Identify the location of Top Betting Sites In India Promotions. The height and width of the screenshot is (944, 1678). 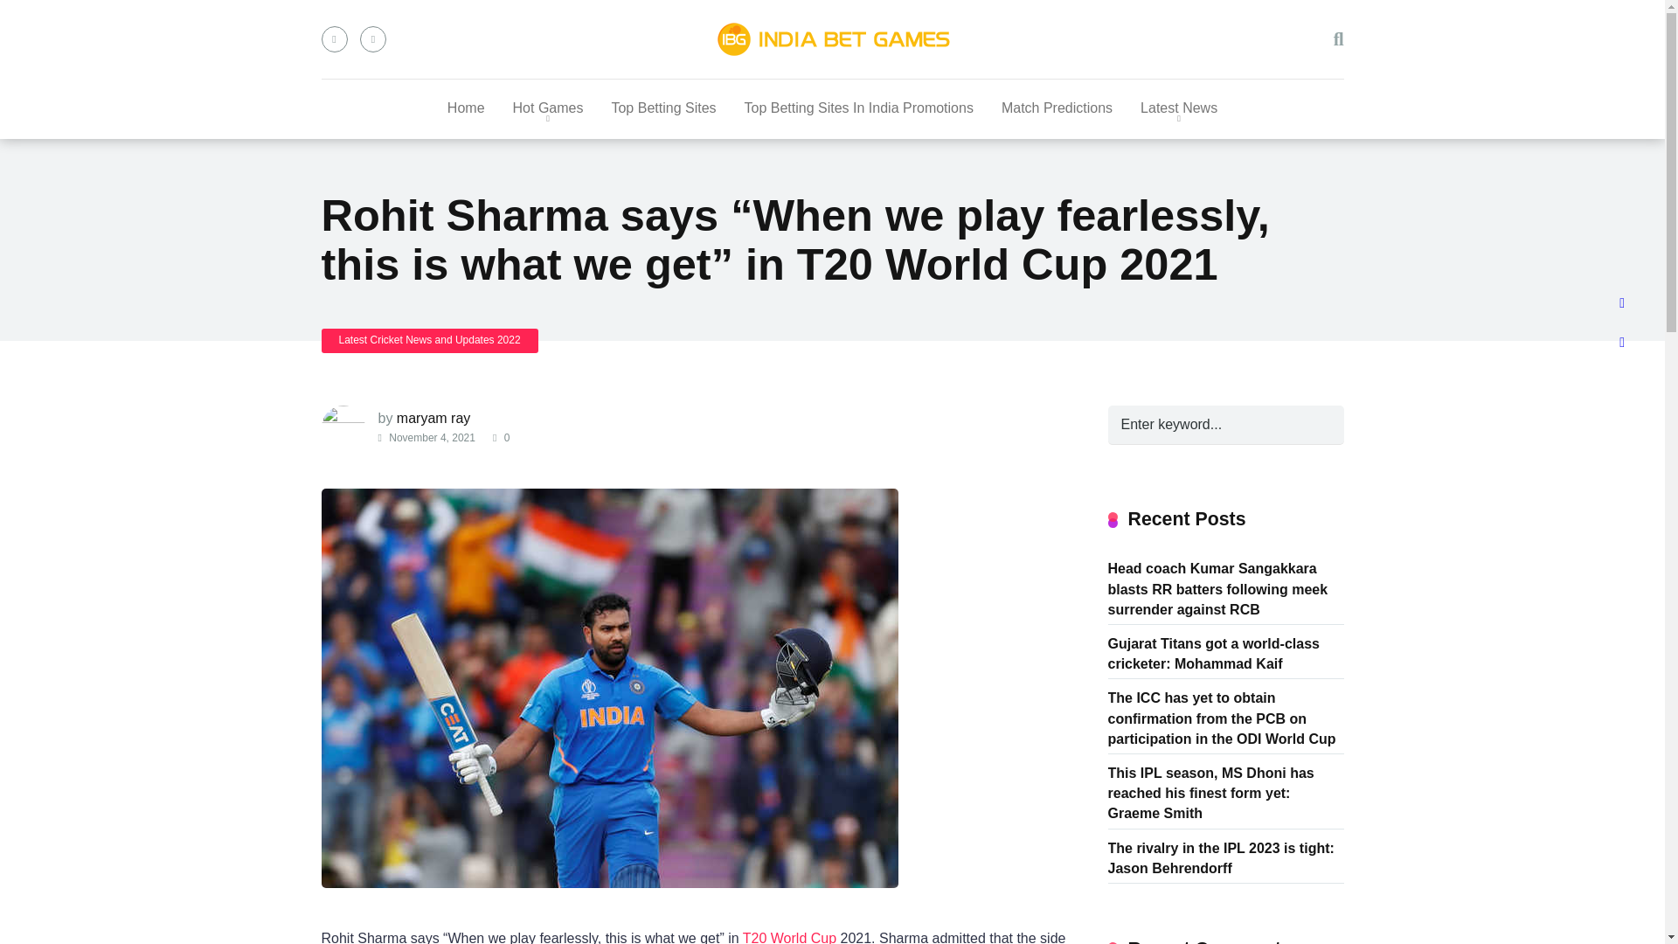
(858, 108).